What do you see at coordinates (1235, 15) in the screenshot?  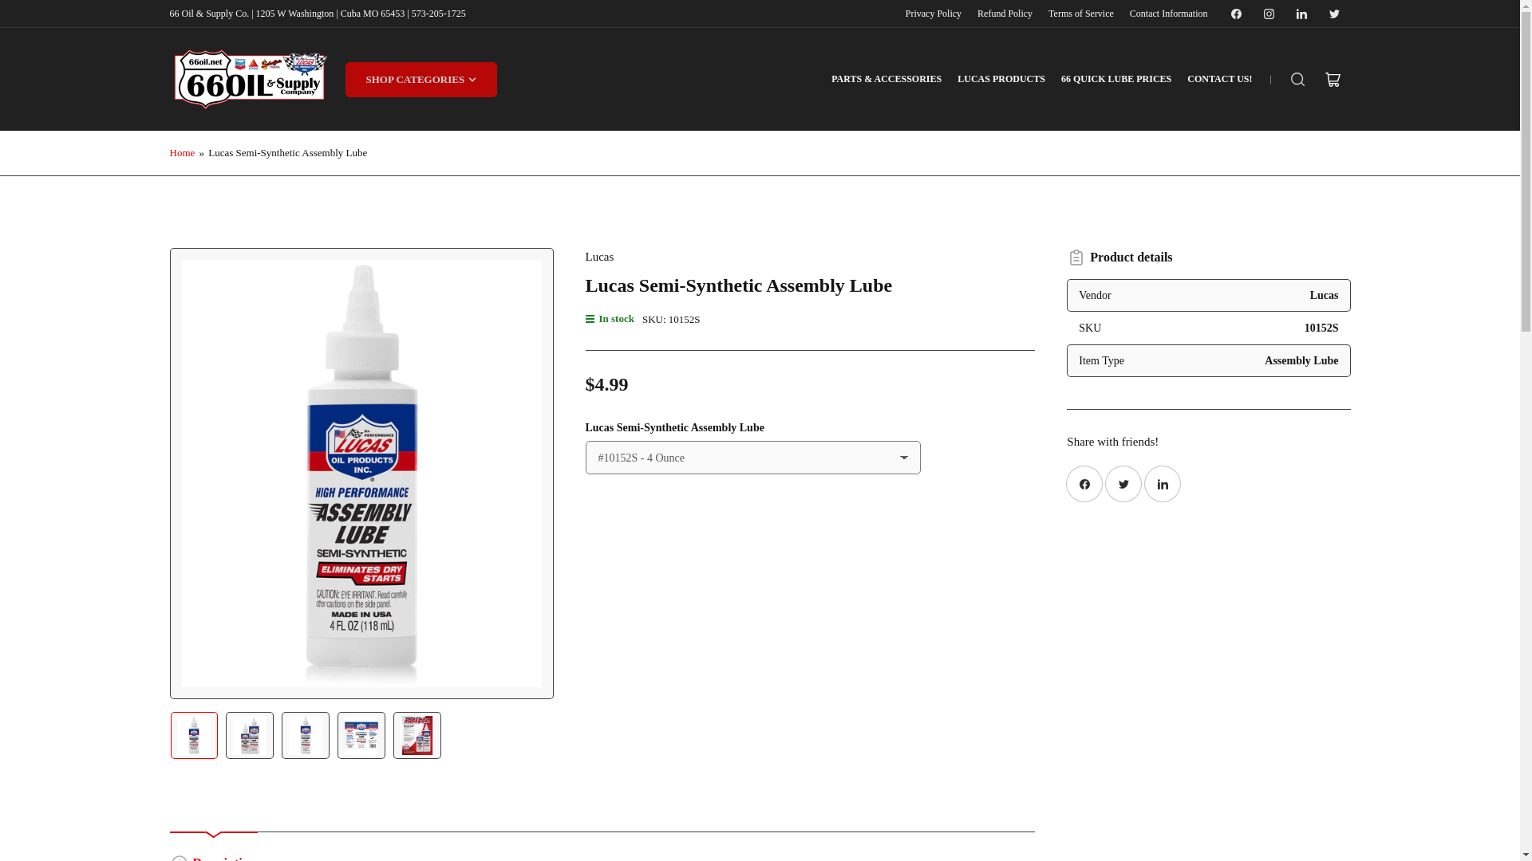 I see `Facebook` at bounding box center [1235, 15].